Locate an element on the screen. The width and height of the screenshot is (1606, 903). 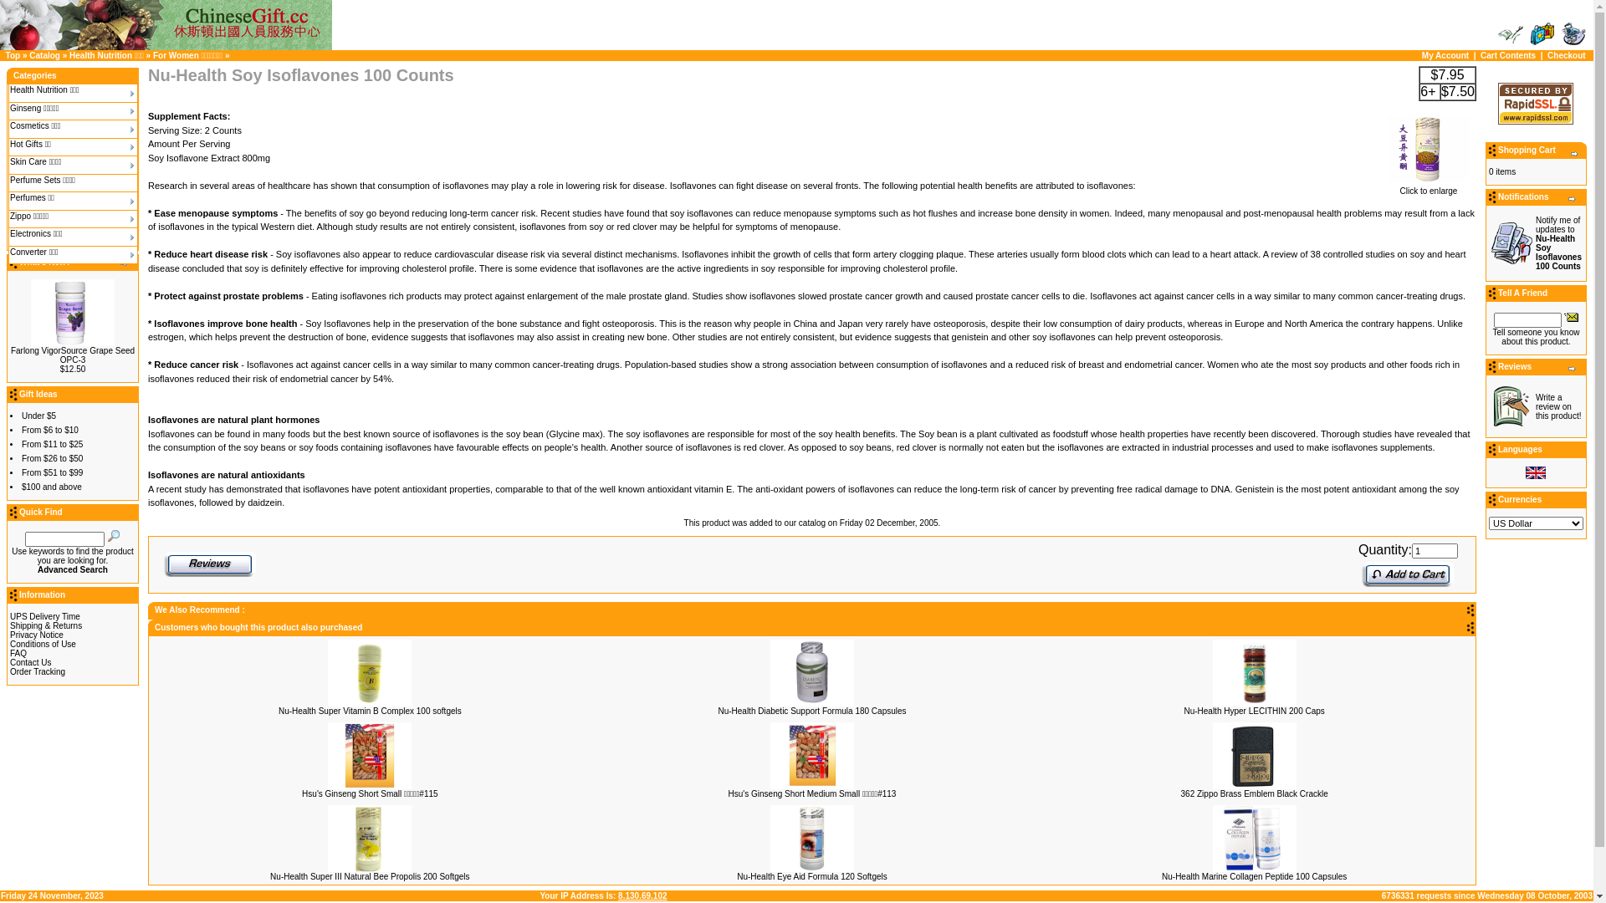
Order Tracking is located at coordinates (38, 672).